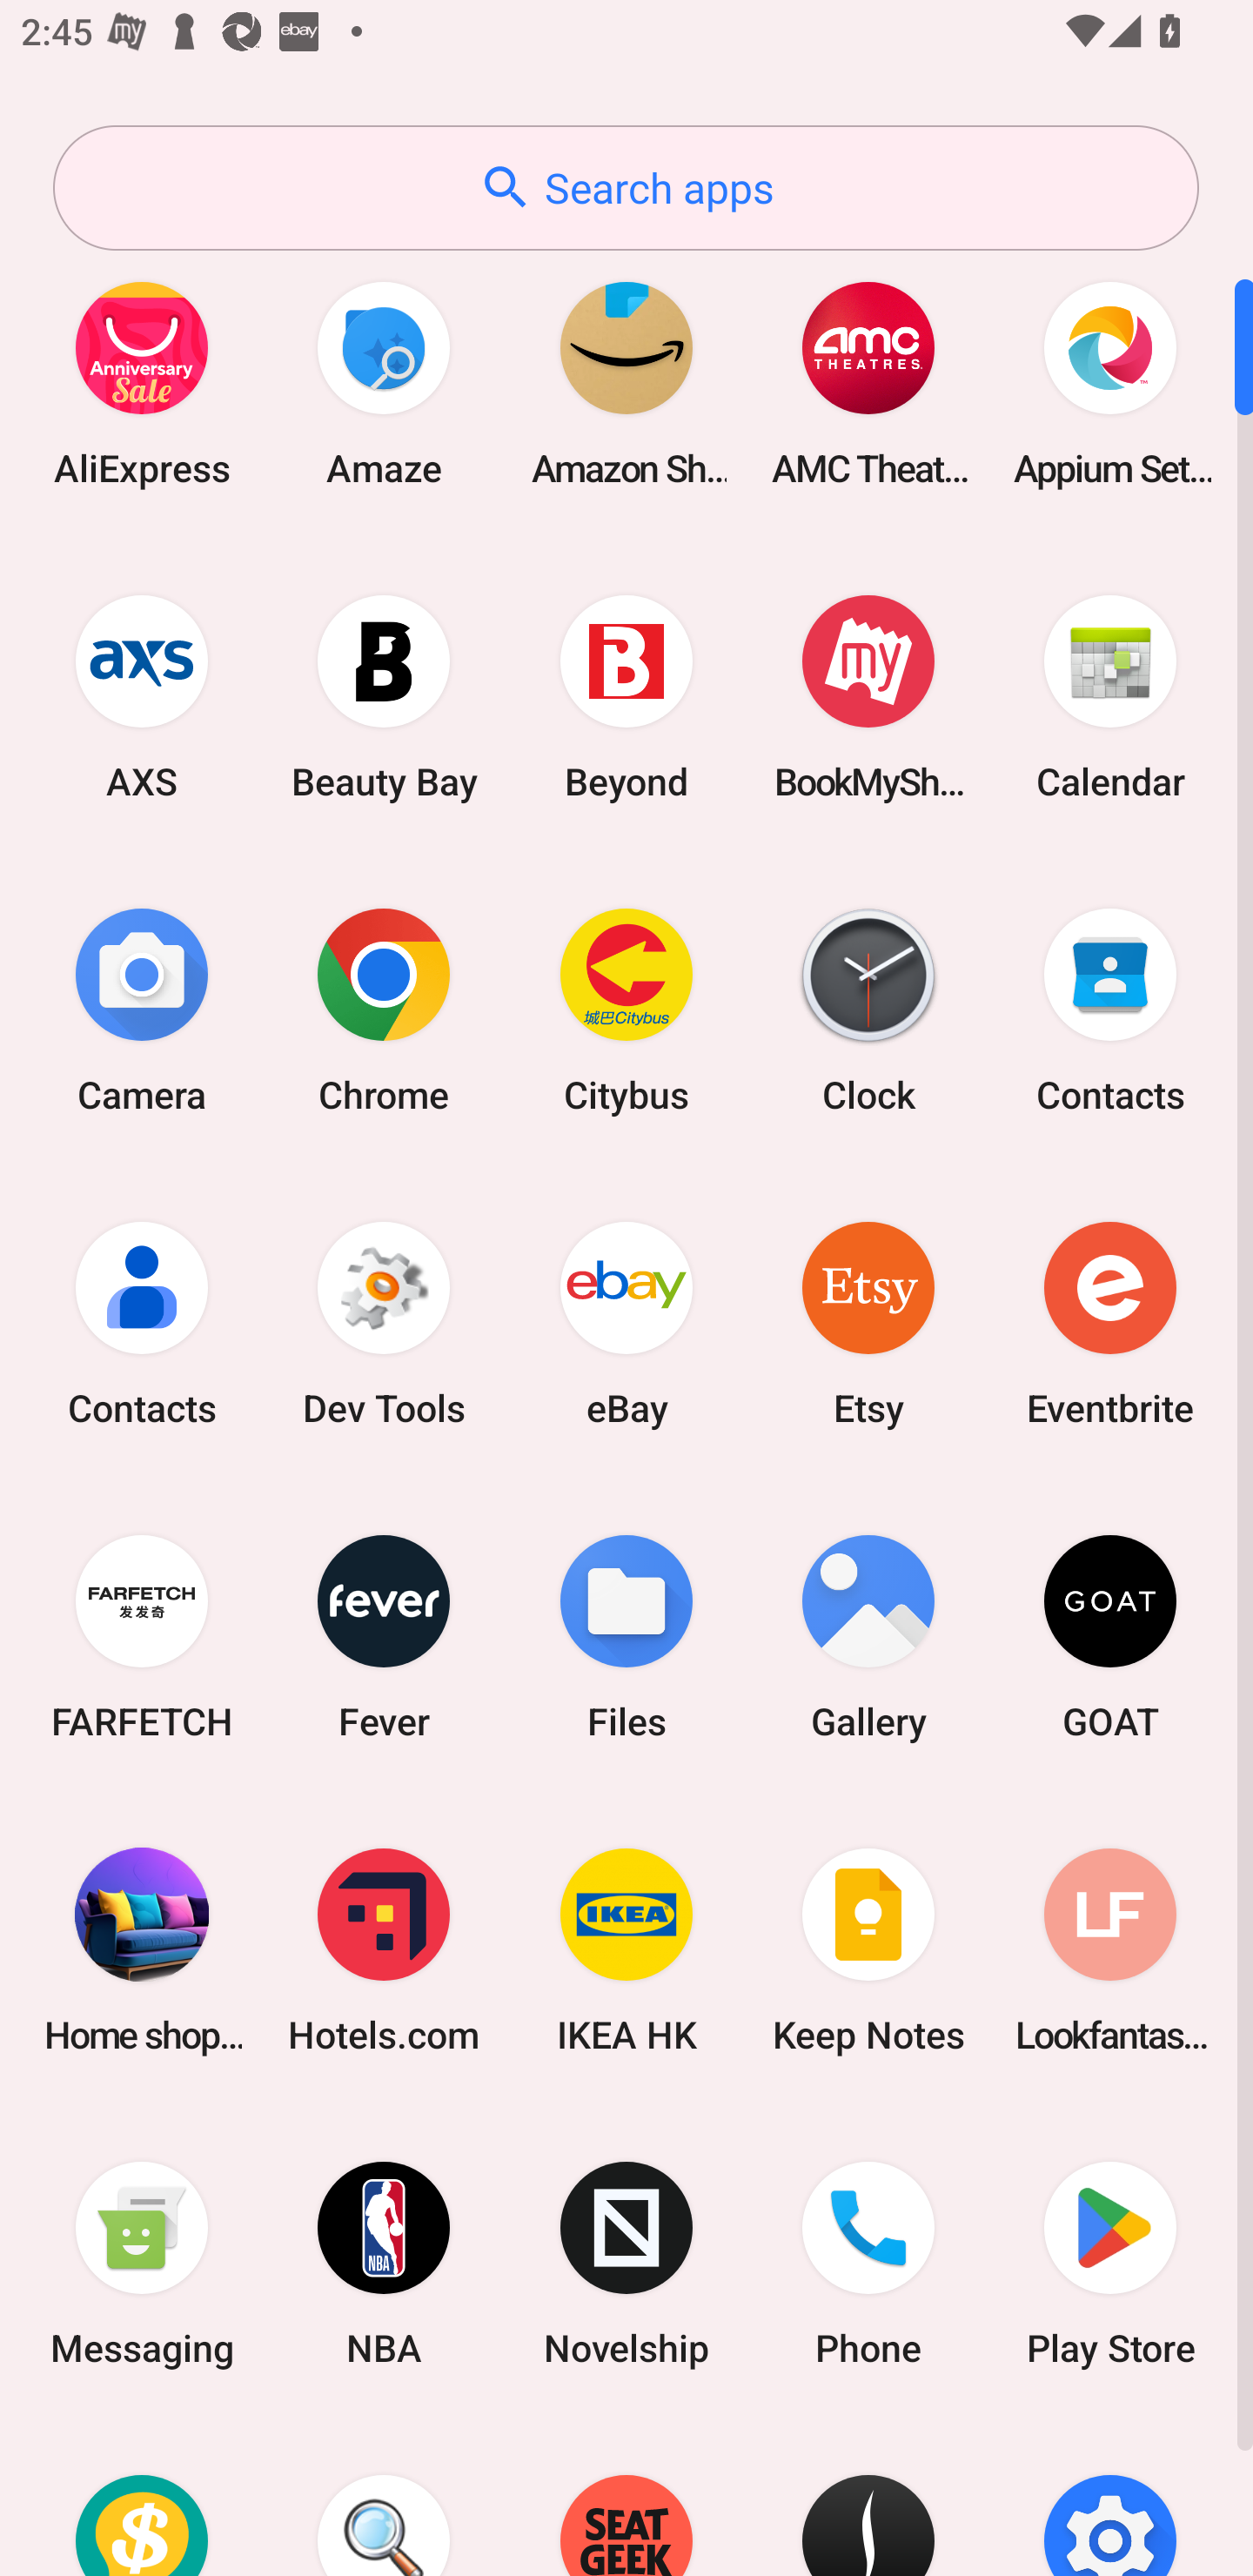 Image resolution: width=1253 pixels, height=2576 pixels. What do you see at coordinates (868, 383) in the screenshot?
I see `AMC Theatres` at bounding box center [868, 383].